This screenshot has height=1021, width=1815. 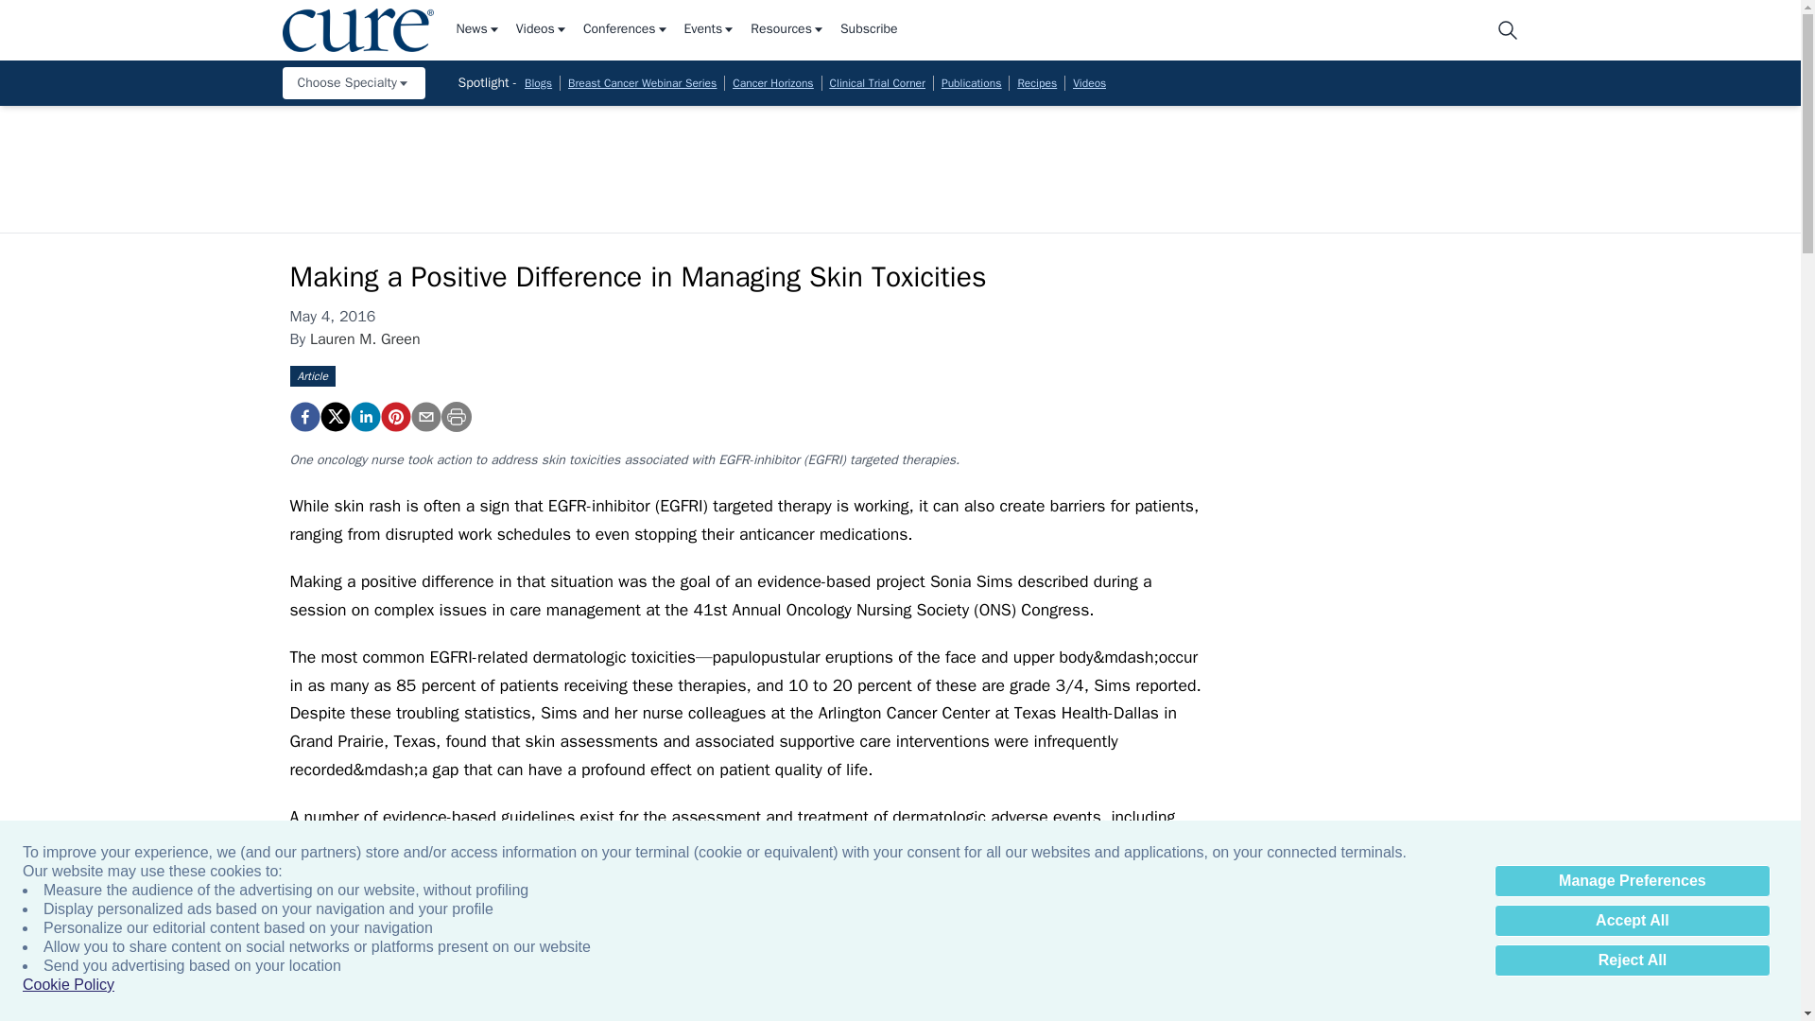 I want to click on Making a Positive Difference in Managing Skin Toxicities, so click(x=394, y=416).